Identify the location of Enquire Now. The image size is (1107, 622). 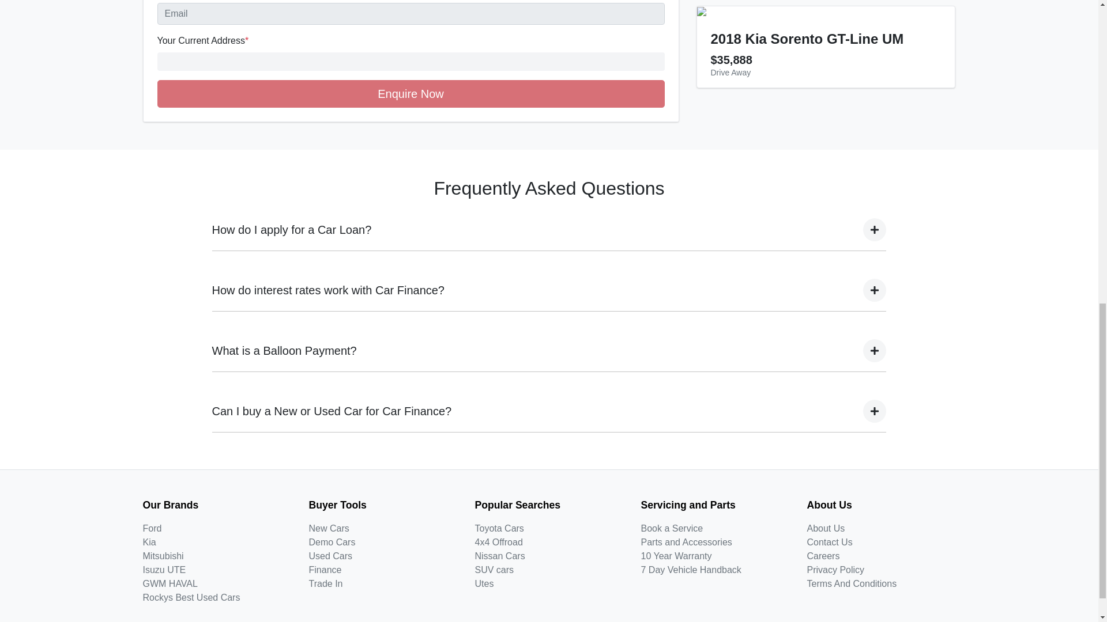
(411, 93).